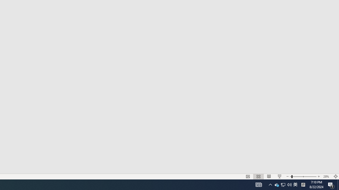  What do you see at coordinates (327, 176) in the screenshot?
I see `Zoom 28%` at bounding box center [327, 176].